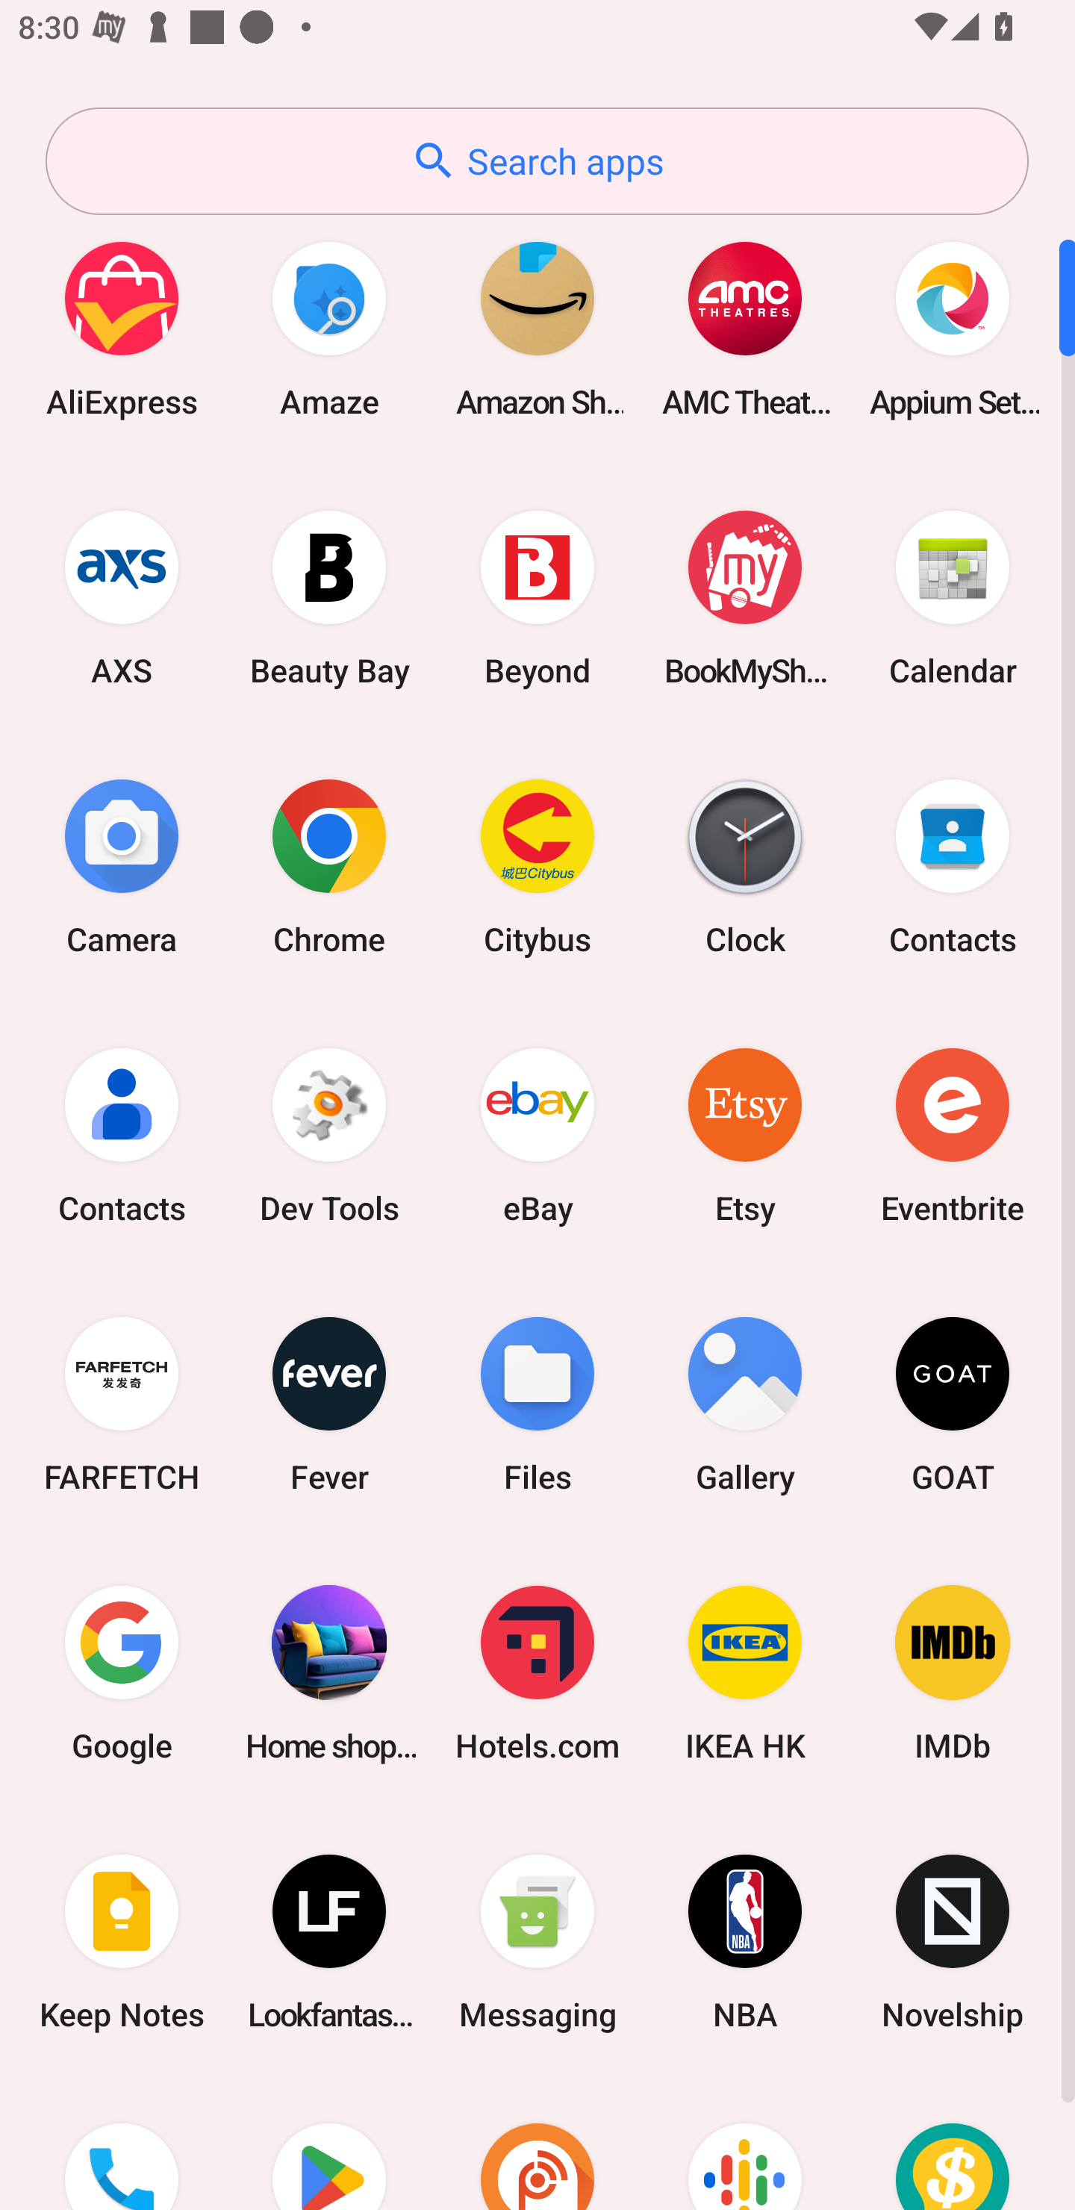  What do you see at coordinates (745, 1672) in the screenshot?
I see `IKEA HK` at bounding box center [745, 1672].